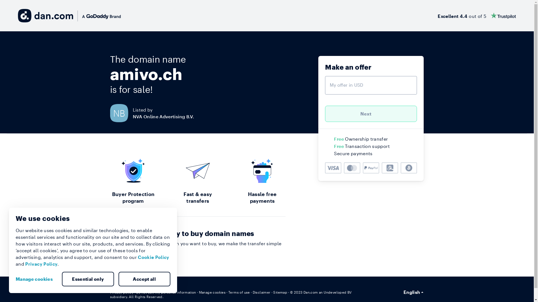 The width and height of the screenshot is (538, 302). What do you see at coordinates (371, 114) in the screenshot?
I see `Next
)` at bounding box center [371, 114].